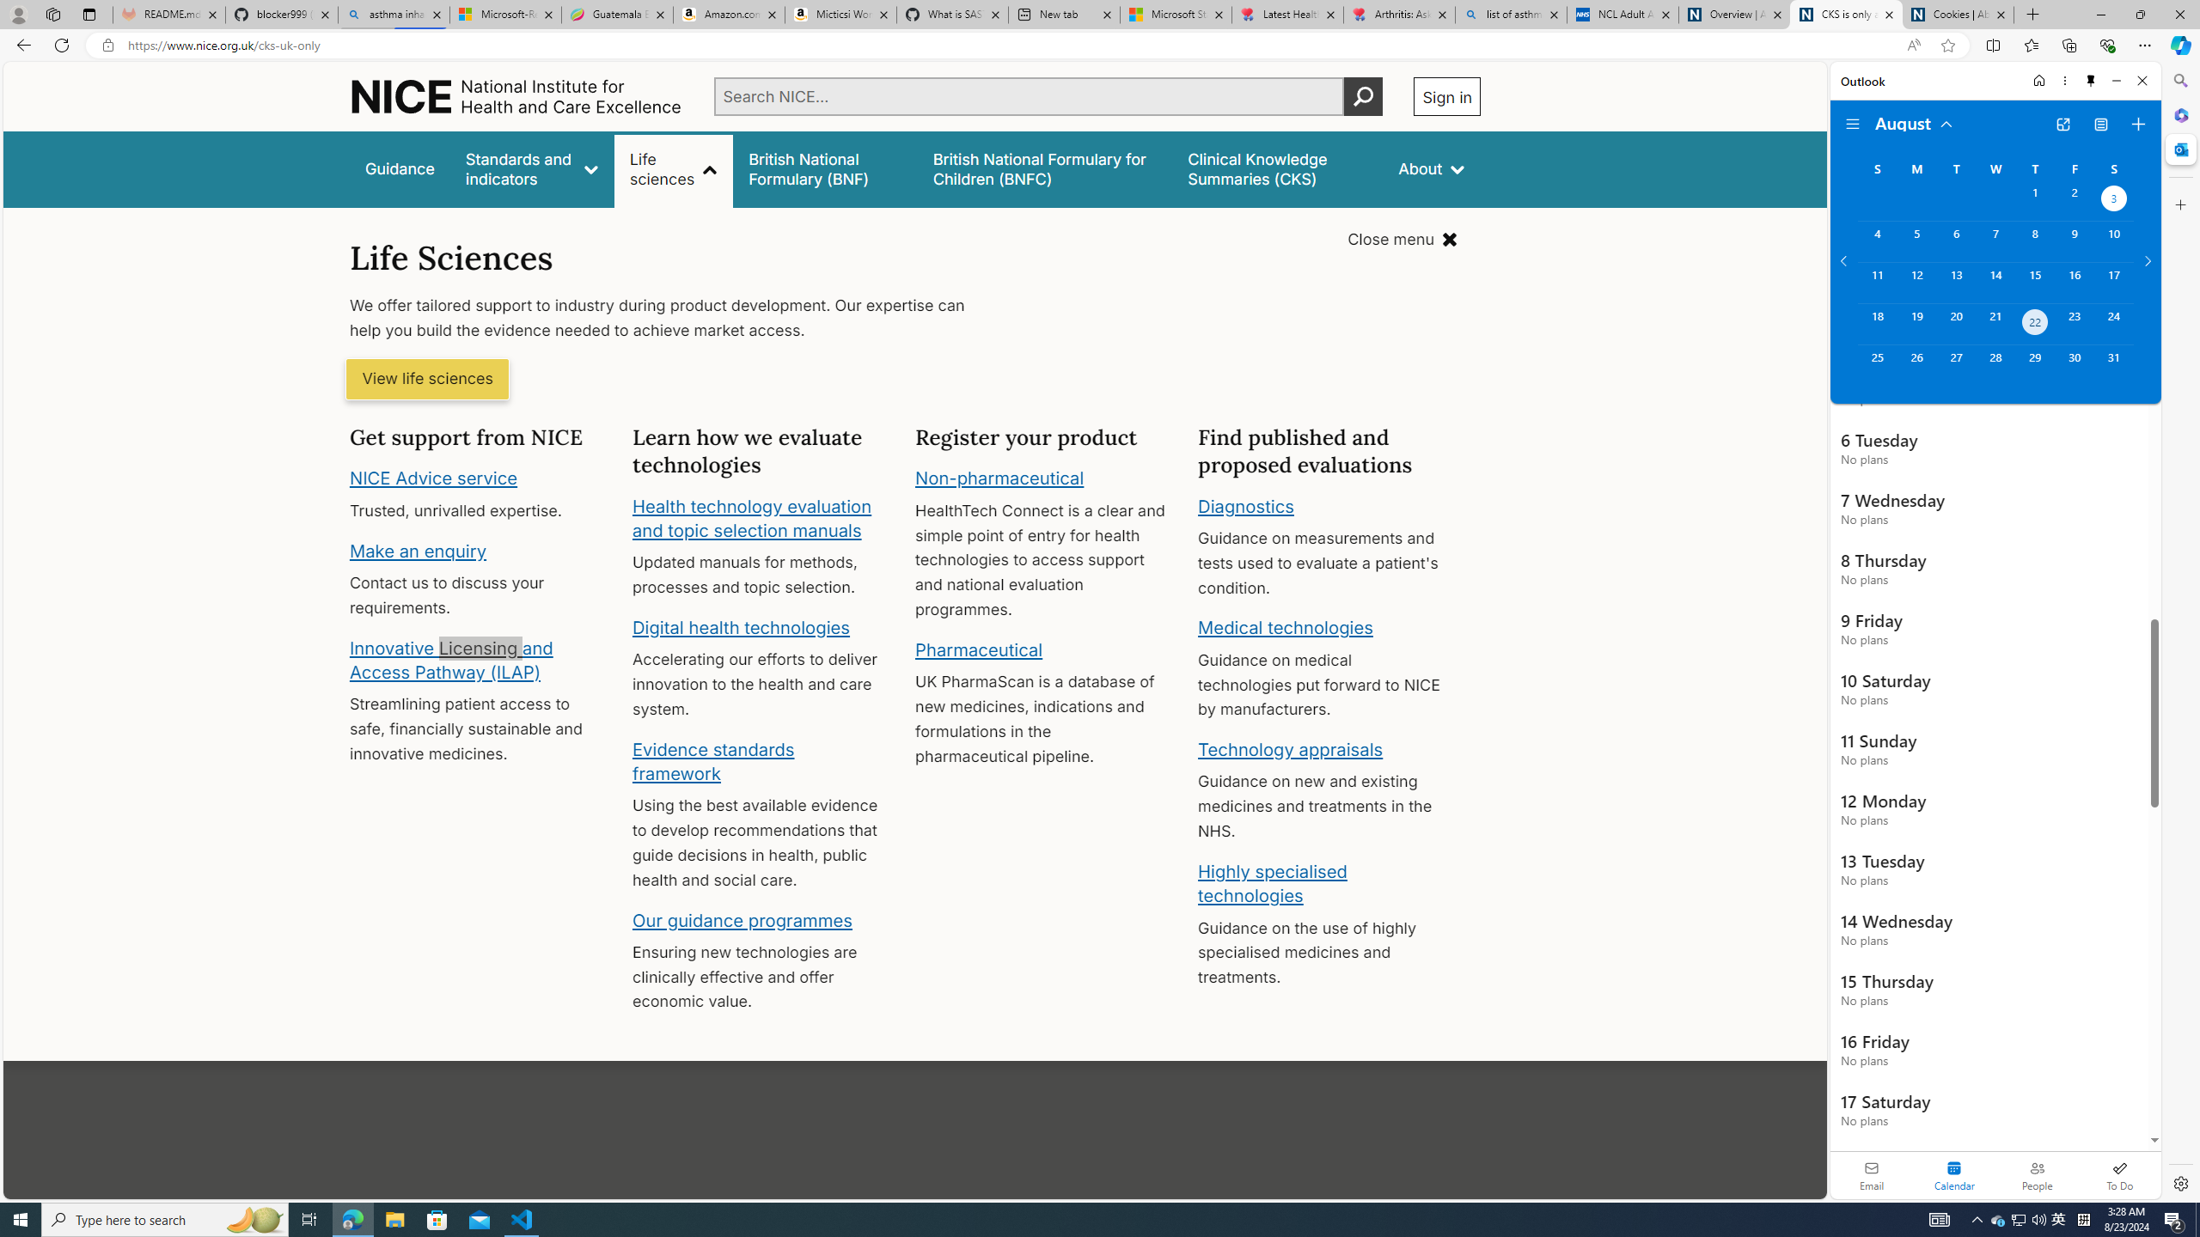 The width and height of the screenshot is (2200, 1237). What do you see at coordinates (2179, 204) in the screenshot?
I see `Close Customize pane` at bounding box center [2179, 204].